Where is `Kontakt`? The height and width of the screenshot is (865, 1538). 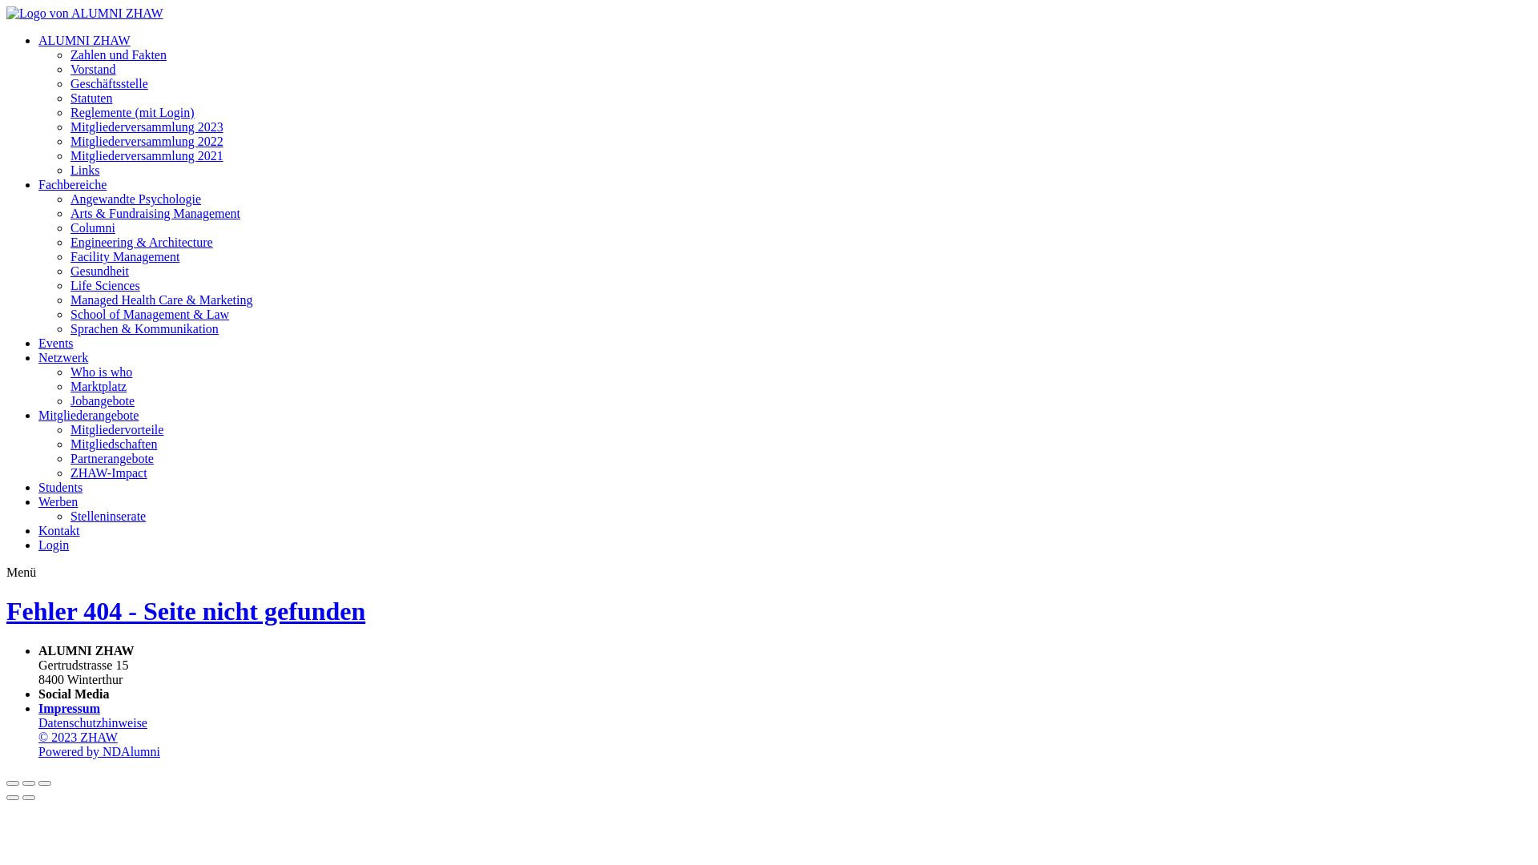 Kontakt is located at coordinates (59, 530).